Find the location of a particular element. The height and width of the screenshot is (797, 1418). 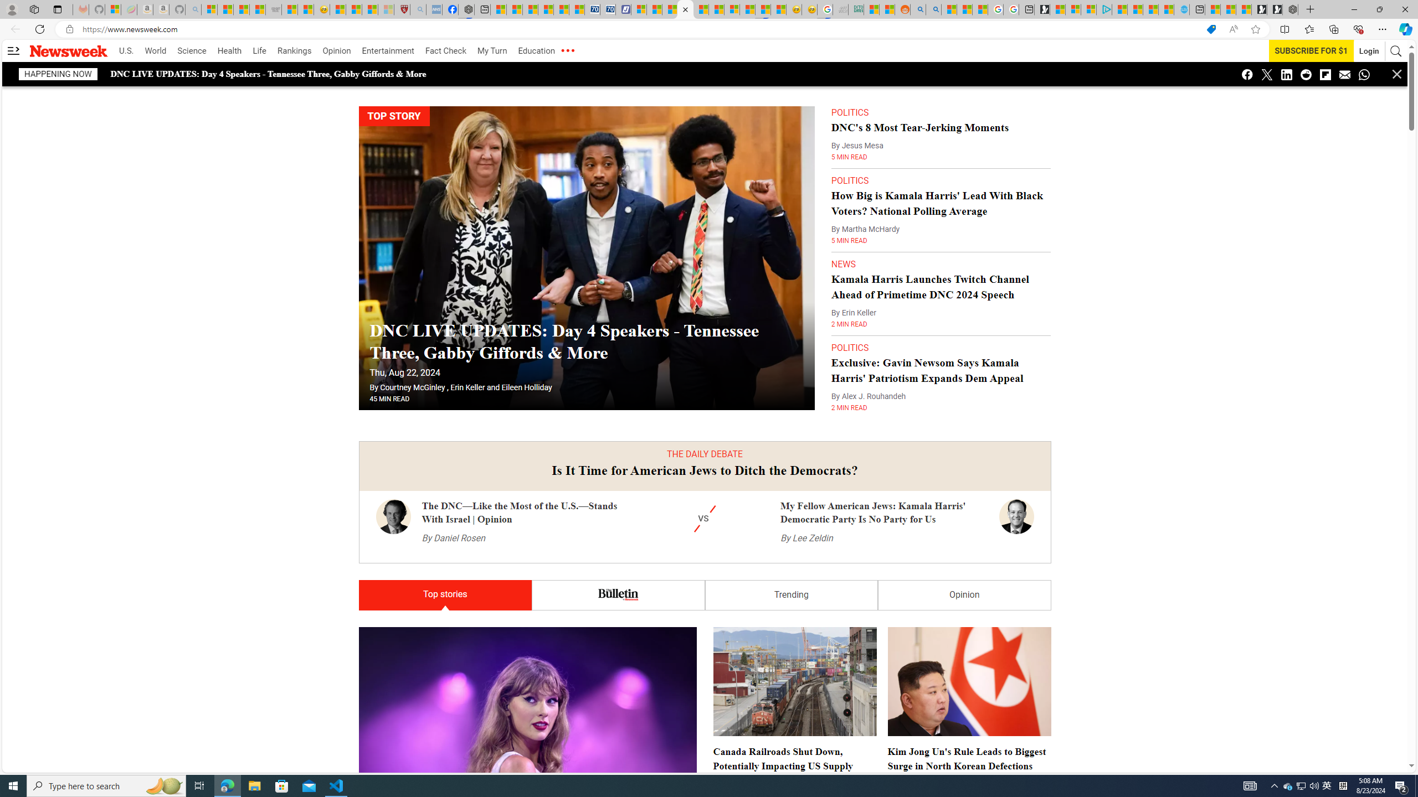

Opinion is located at coordinates (337, 51).